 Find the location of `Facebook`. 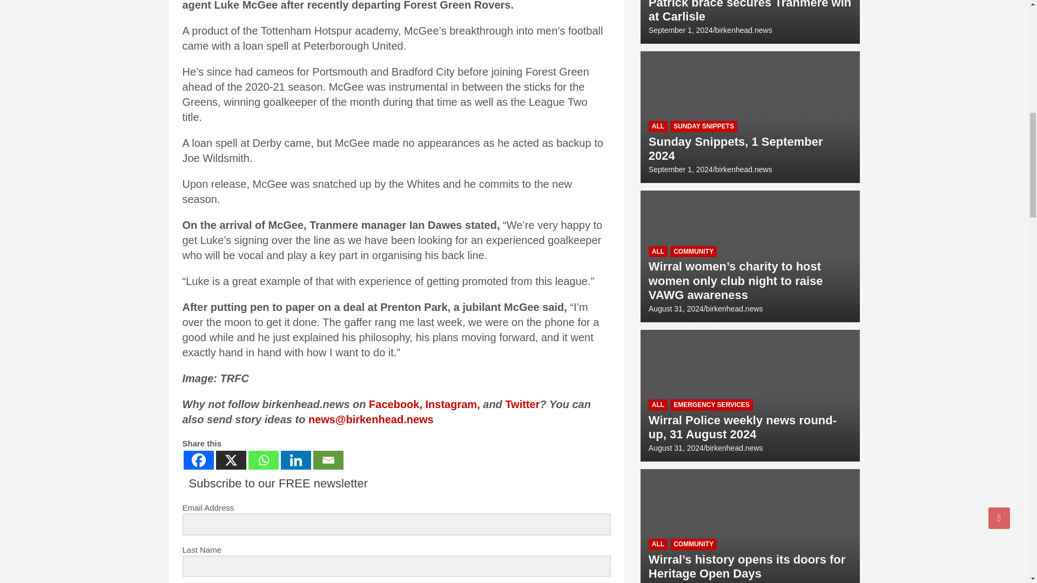

Facebook is located at coordinates (198, 460).